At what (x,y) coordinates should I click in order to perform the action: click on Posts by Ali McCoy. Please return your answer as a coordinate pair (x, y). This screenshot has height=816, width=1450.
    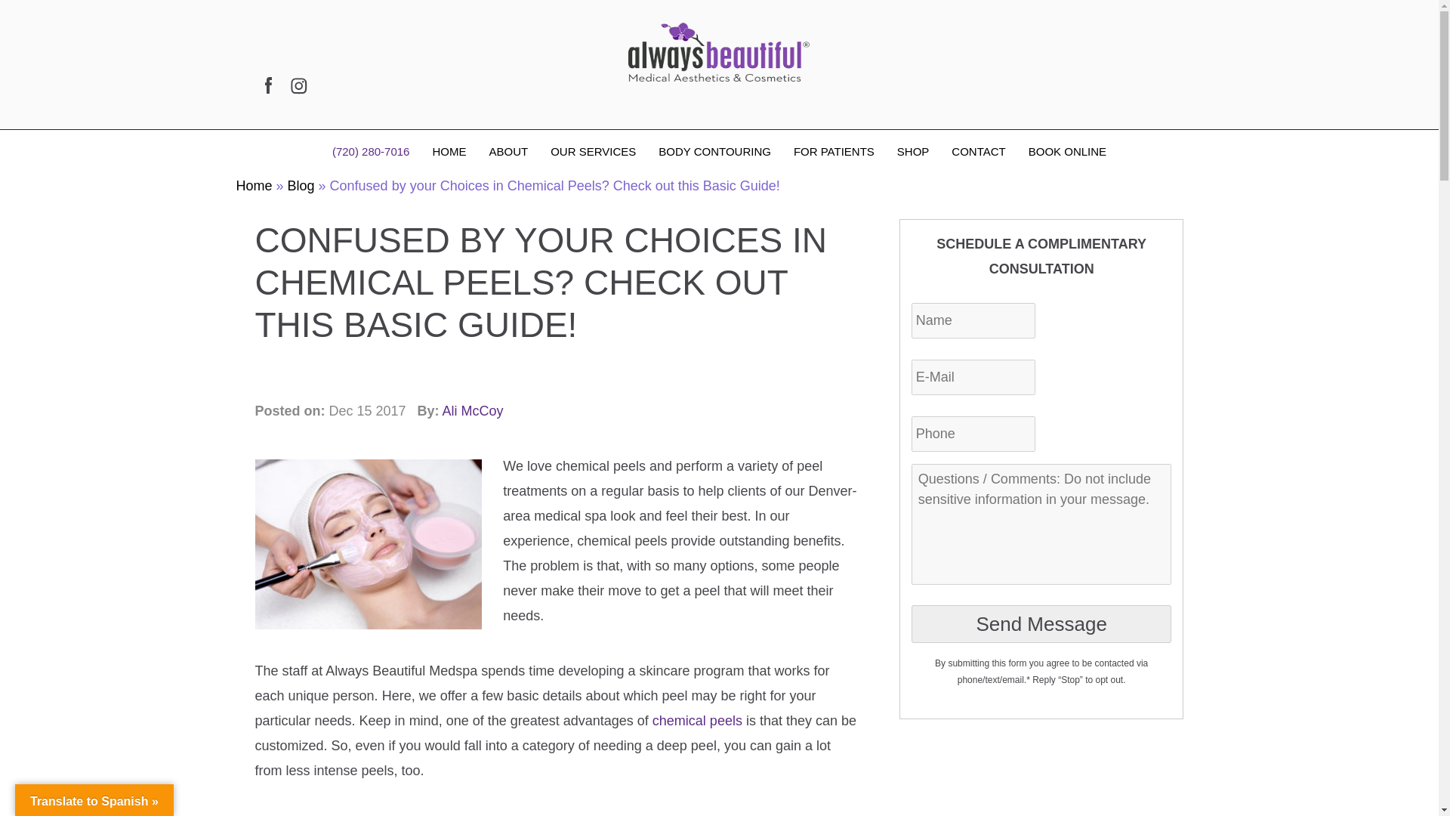
    Looking at the image, I should click on (473, 411).